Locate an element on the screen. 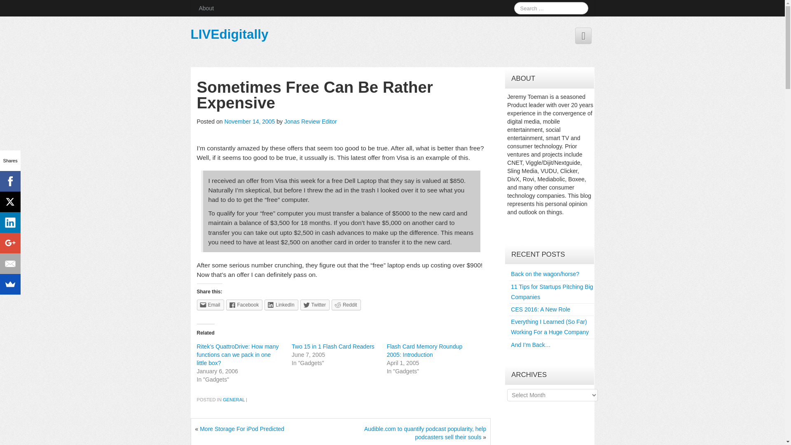  11 Tips for Startups Pitching Big Companies is located at coordinates (552, 292).